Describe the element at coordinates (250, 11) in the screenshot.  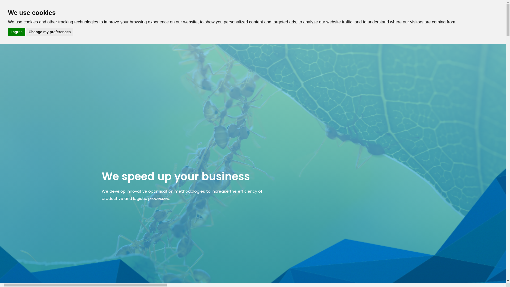
I see `Home` at that location.